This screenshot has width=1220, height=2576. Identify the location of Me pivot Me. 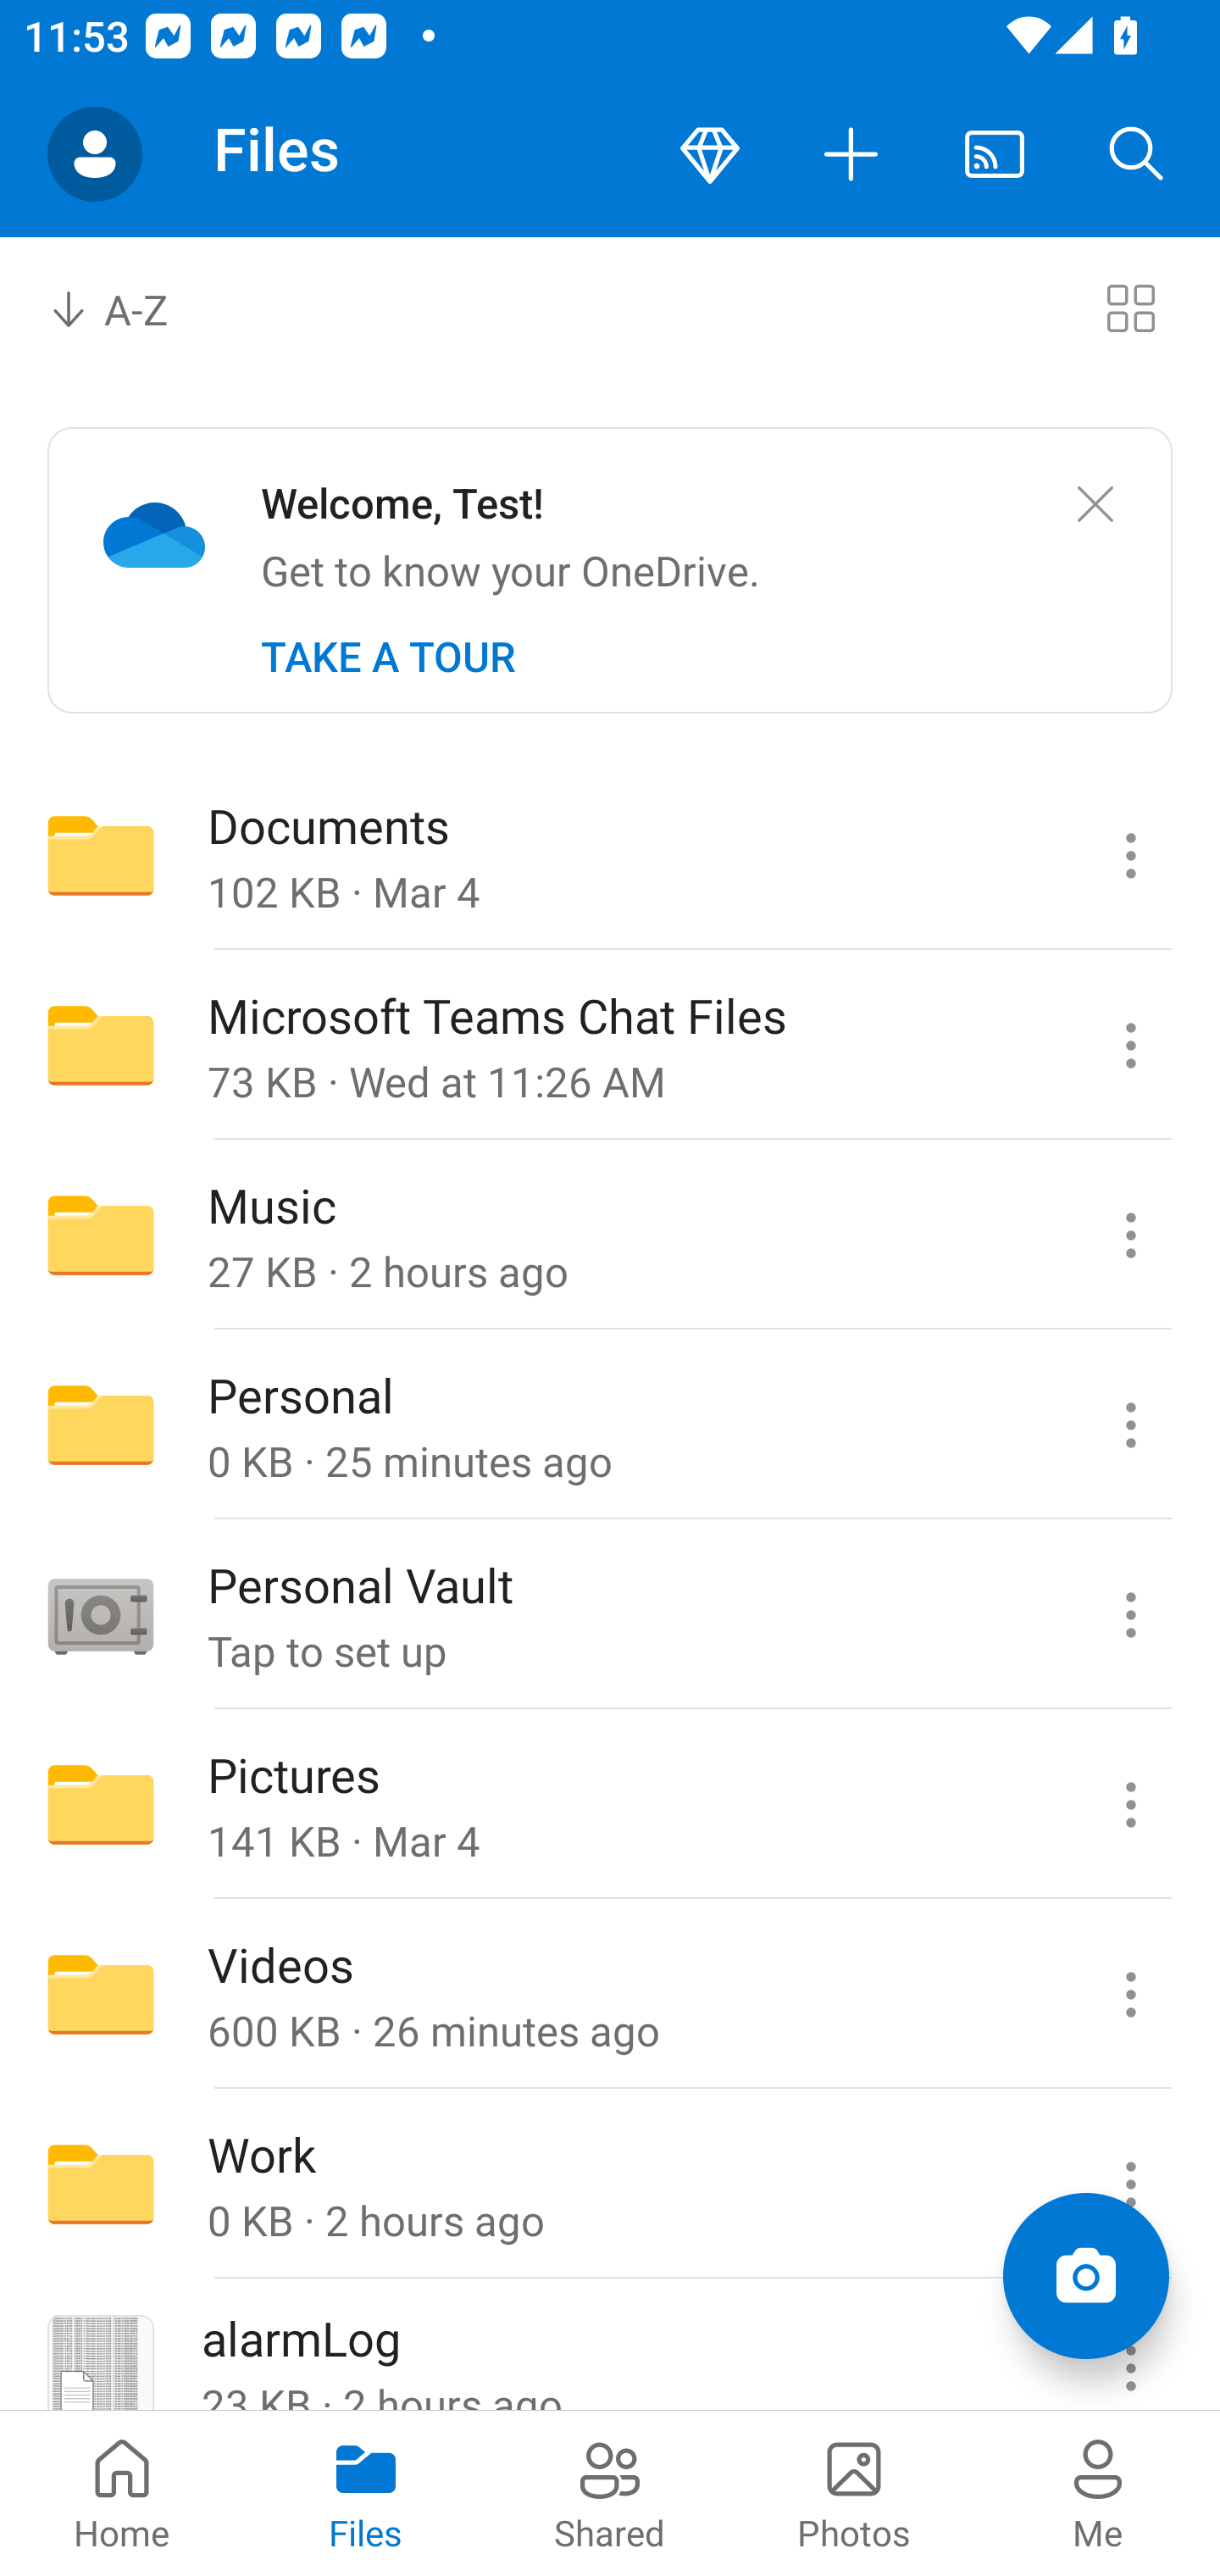
(1098, 2493).